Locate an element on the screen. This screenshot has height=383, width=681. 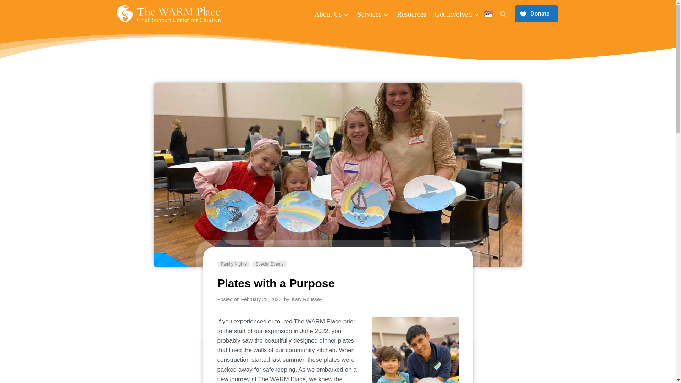
Services is located at coordinates (373, 14).